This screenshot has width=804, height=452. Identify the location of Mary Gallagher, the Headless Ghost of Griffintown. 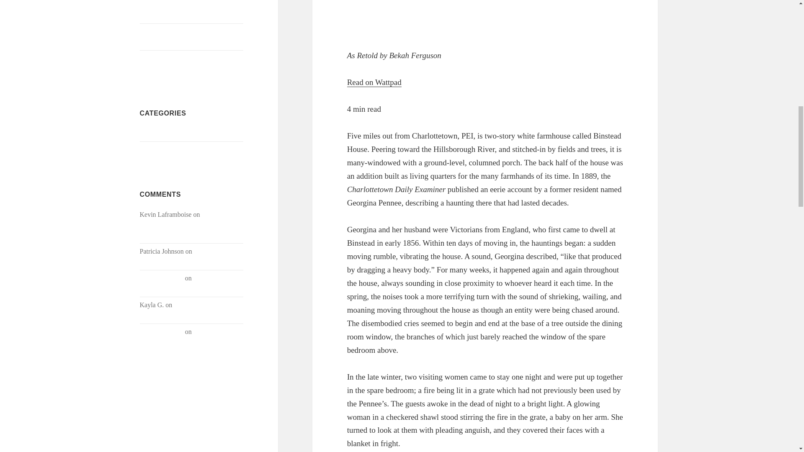
(188, 36).